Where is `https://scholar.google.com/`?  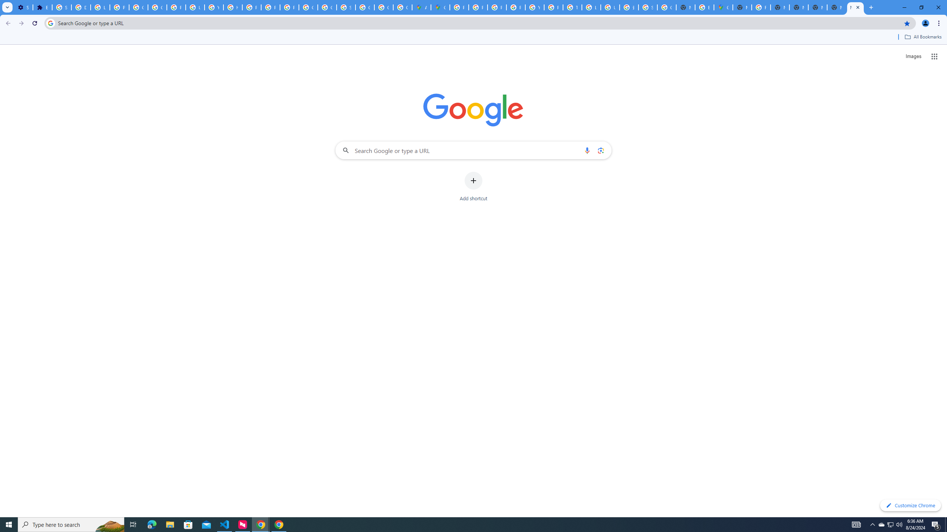 https://scholar.google.com/ is located at coordinates (232, 7).